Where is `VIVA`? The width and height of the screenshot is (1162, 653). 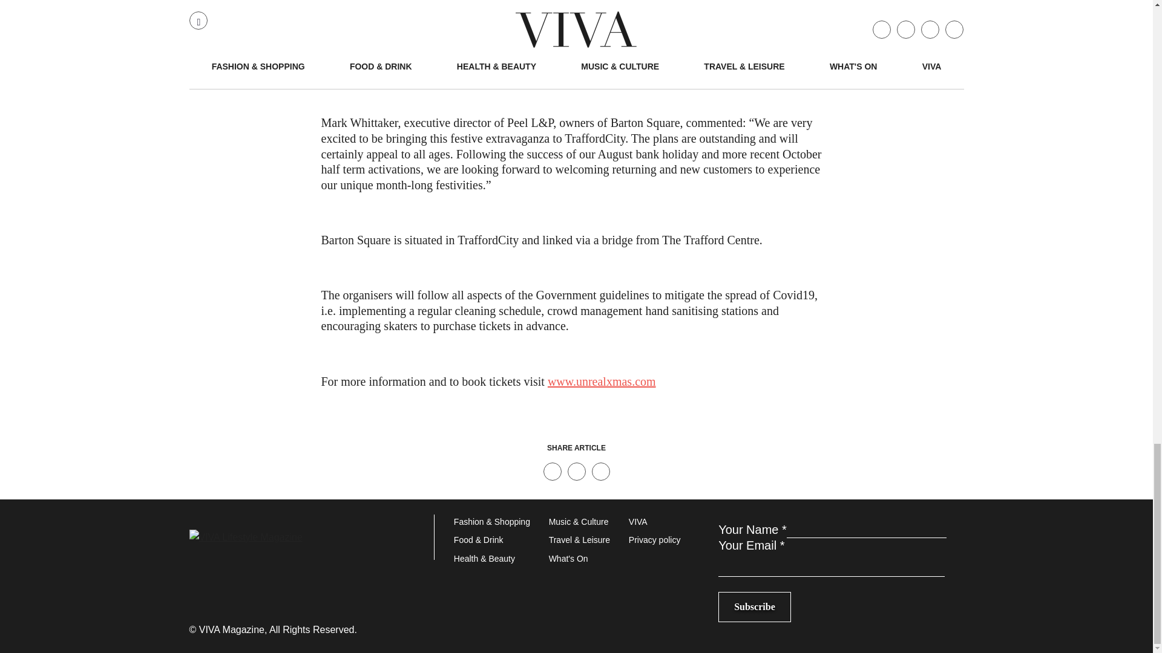
VIVA is located at coordinates (663, 522).